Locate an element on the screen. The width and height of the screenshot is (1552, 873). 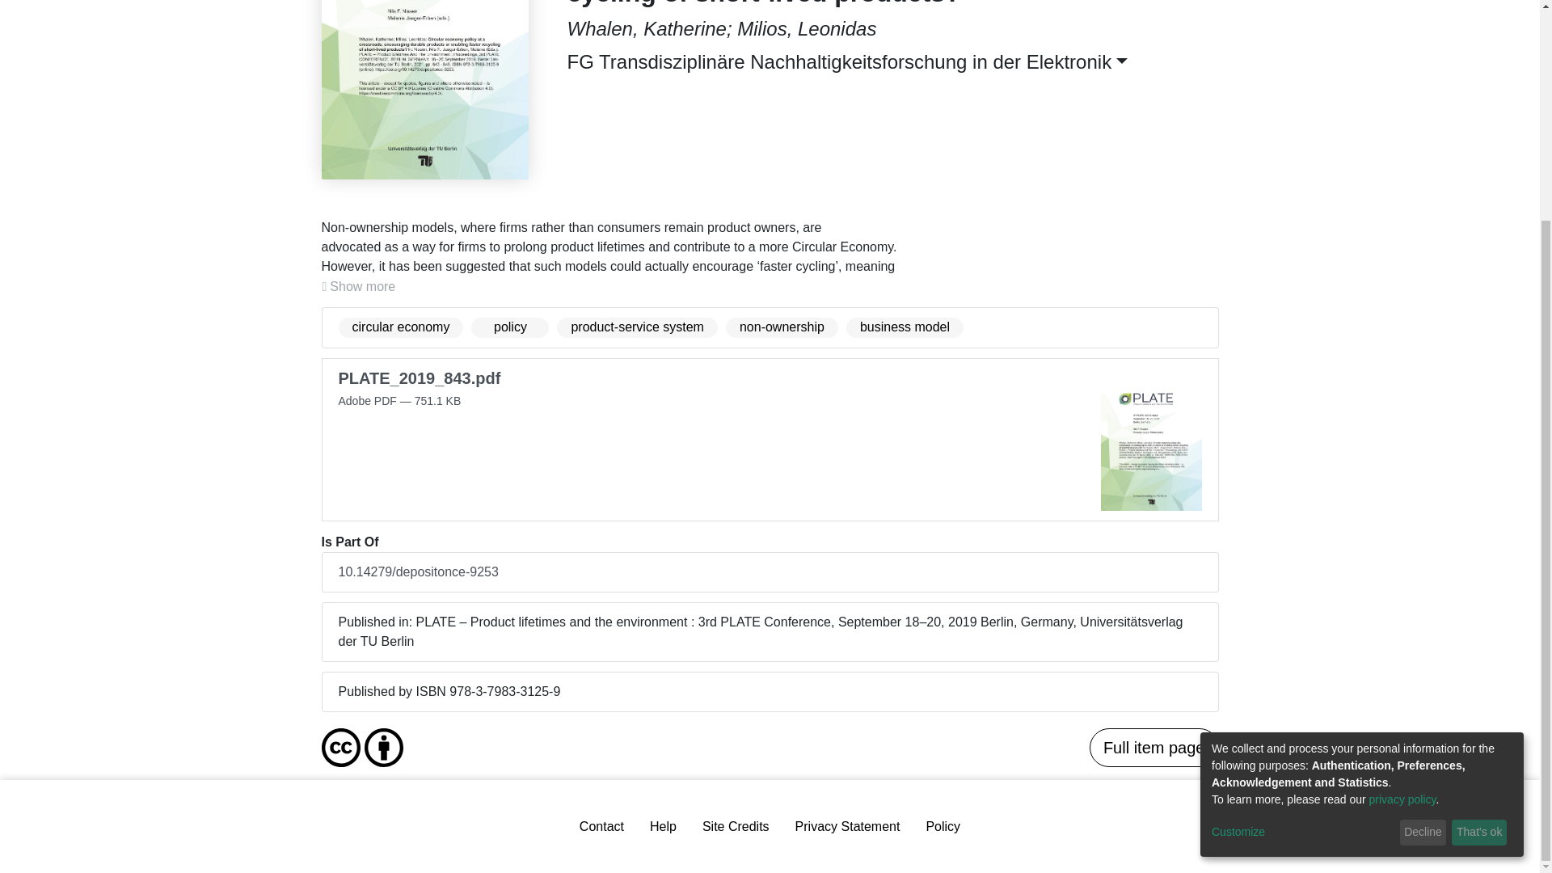
policy is located at coordinates (510, 327).